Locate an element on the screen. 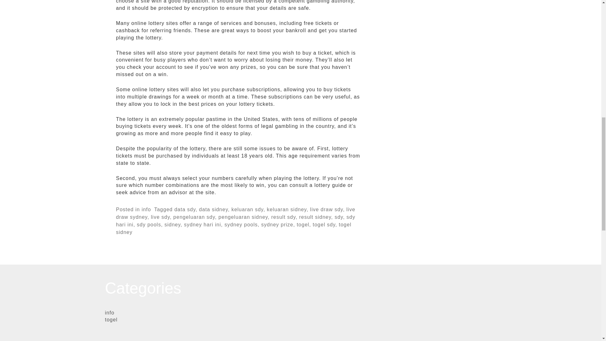 The height and width of the screenshot is (341, 606). togel sidney is located at coordinates (234, 229).